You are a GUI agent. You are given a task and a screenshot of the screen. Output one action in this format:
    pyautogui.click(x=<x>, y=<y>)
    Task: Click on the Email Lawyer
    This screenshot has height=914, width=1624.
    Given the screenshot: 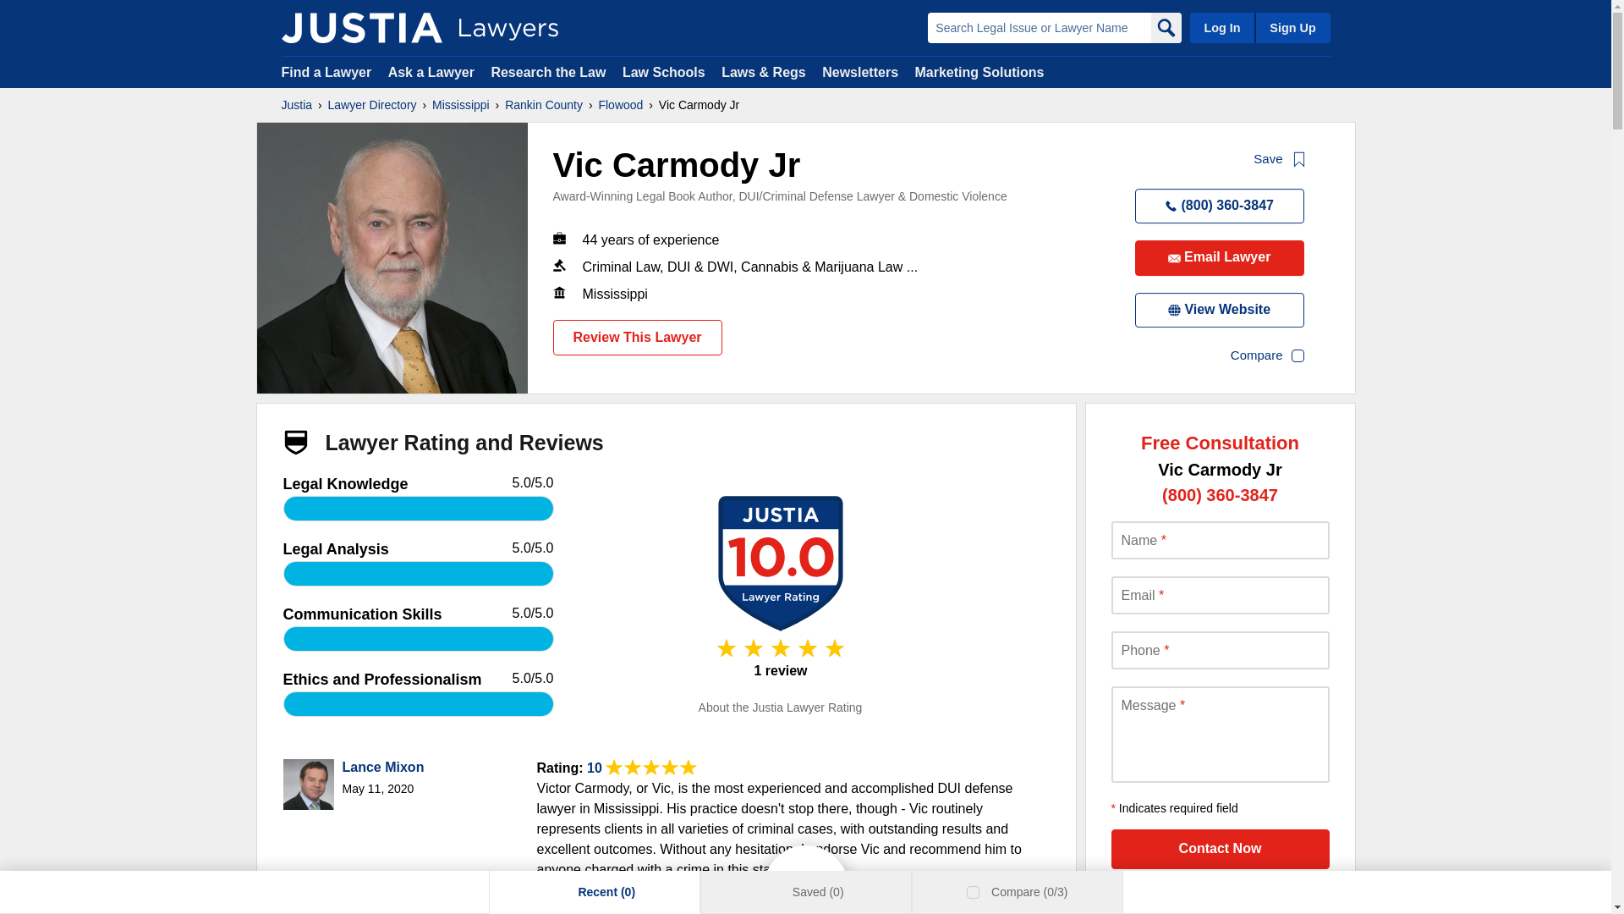 What is the action you would take?
    pyautogui.click(x=1220, y=257)
    